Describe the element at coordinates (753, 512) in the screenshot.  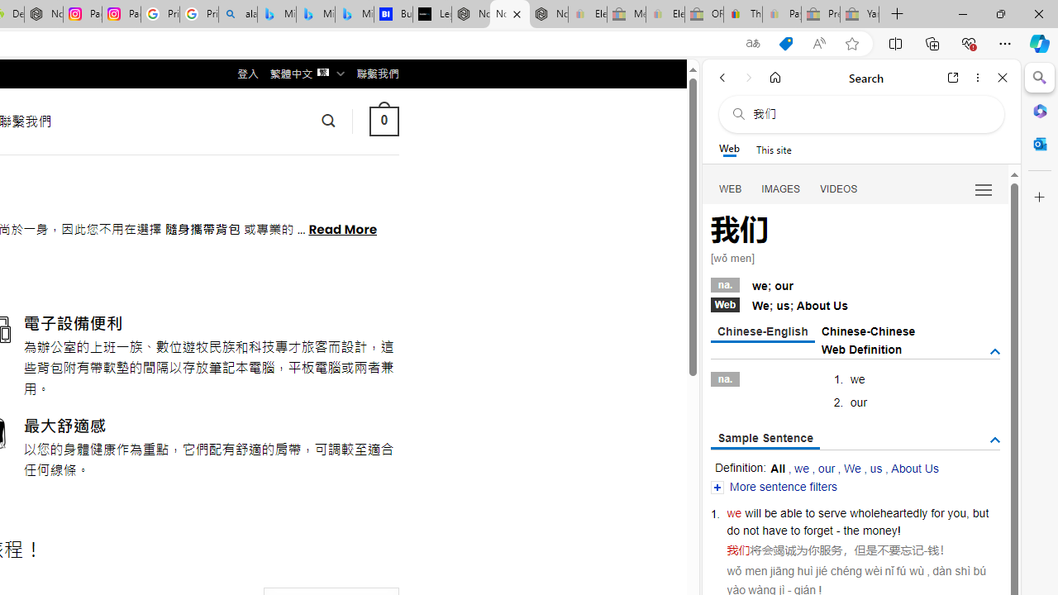
I see `will` at that location.